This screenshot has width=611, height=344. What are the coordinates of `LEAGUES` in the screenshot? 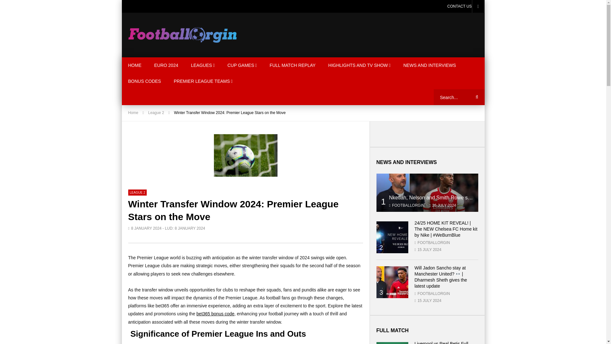 It's located at (203, 65).